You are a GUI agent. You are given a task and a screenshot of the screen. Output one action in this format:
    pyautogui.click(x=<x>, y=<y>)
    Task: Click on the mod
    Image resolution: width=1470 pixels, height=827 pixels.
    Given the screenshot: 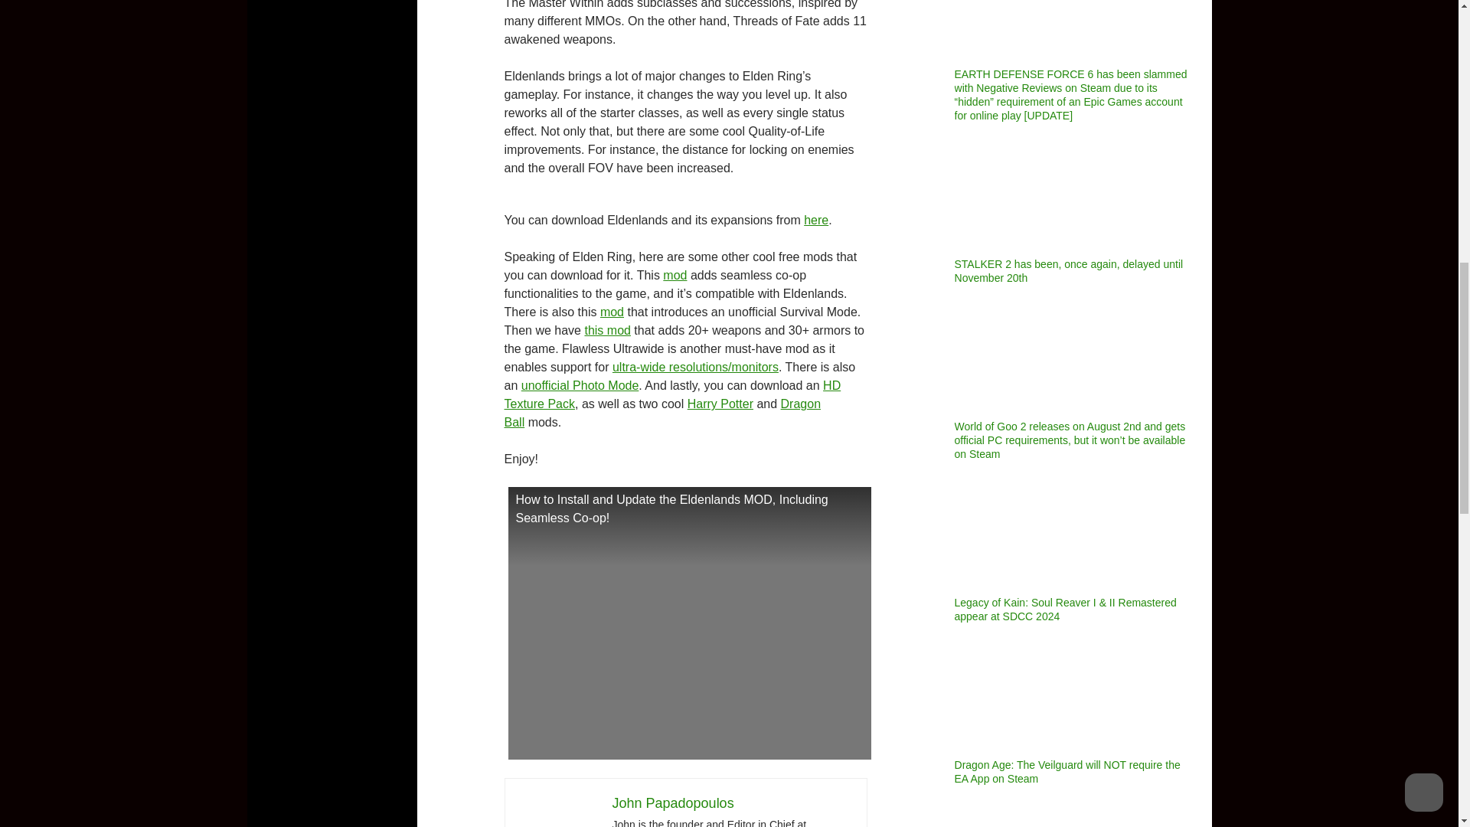 What is the action you would take?
    pyautogui.click(x=674, y=276)
    